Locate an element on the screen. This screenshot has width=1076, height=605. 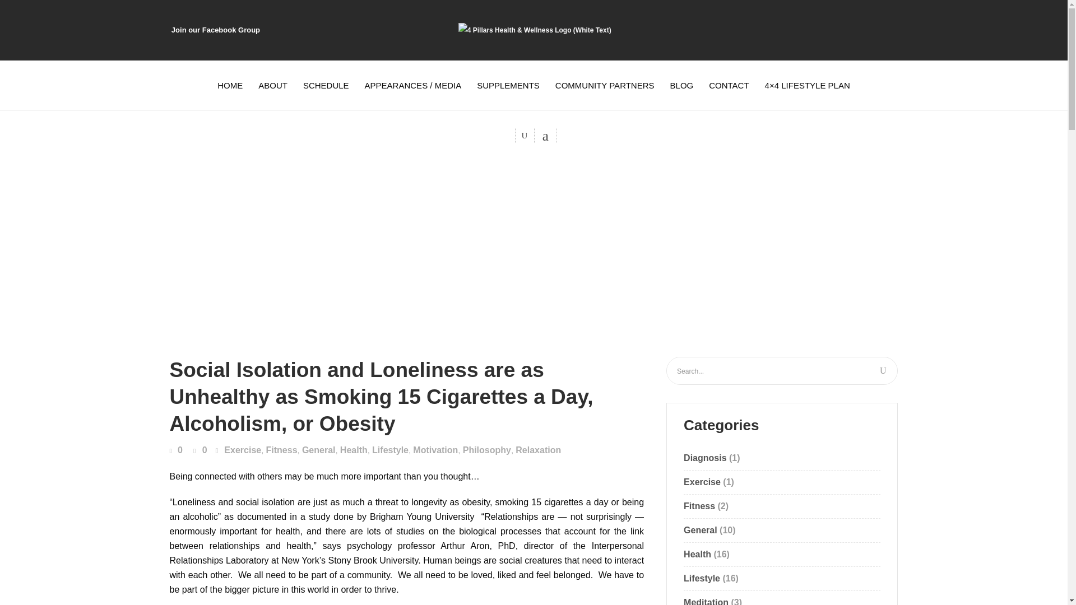
SUPPLEMENTS is located at coordinates (508, 85).